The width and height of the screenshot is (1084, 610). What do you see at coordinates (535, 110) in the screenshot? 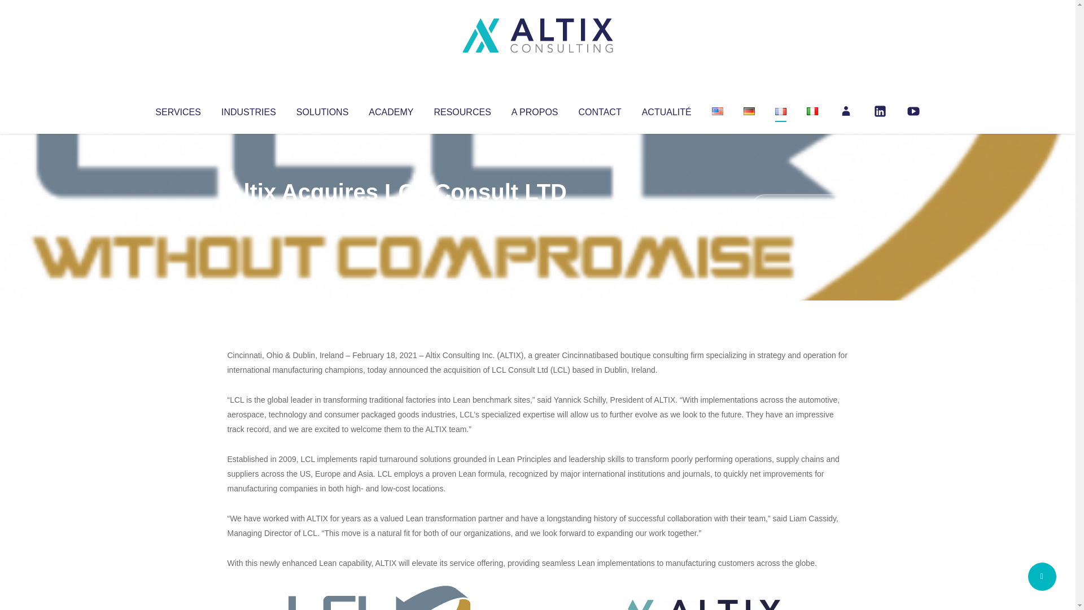
I see `A PROPOS` at bounding box center [535, 110].